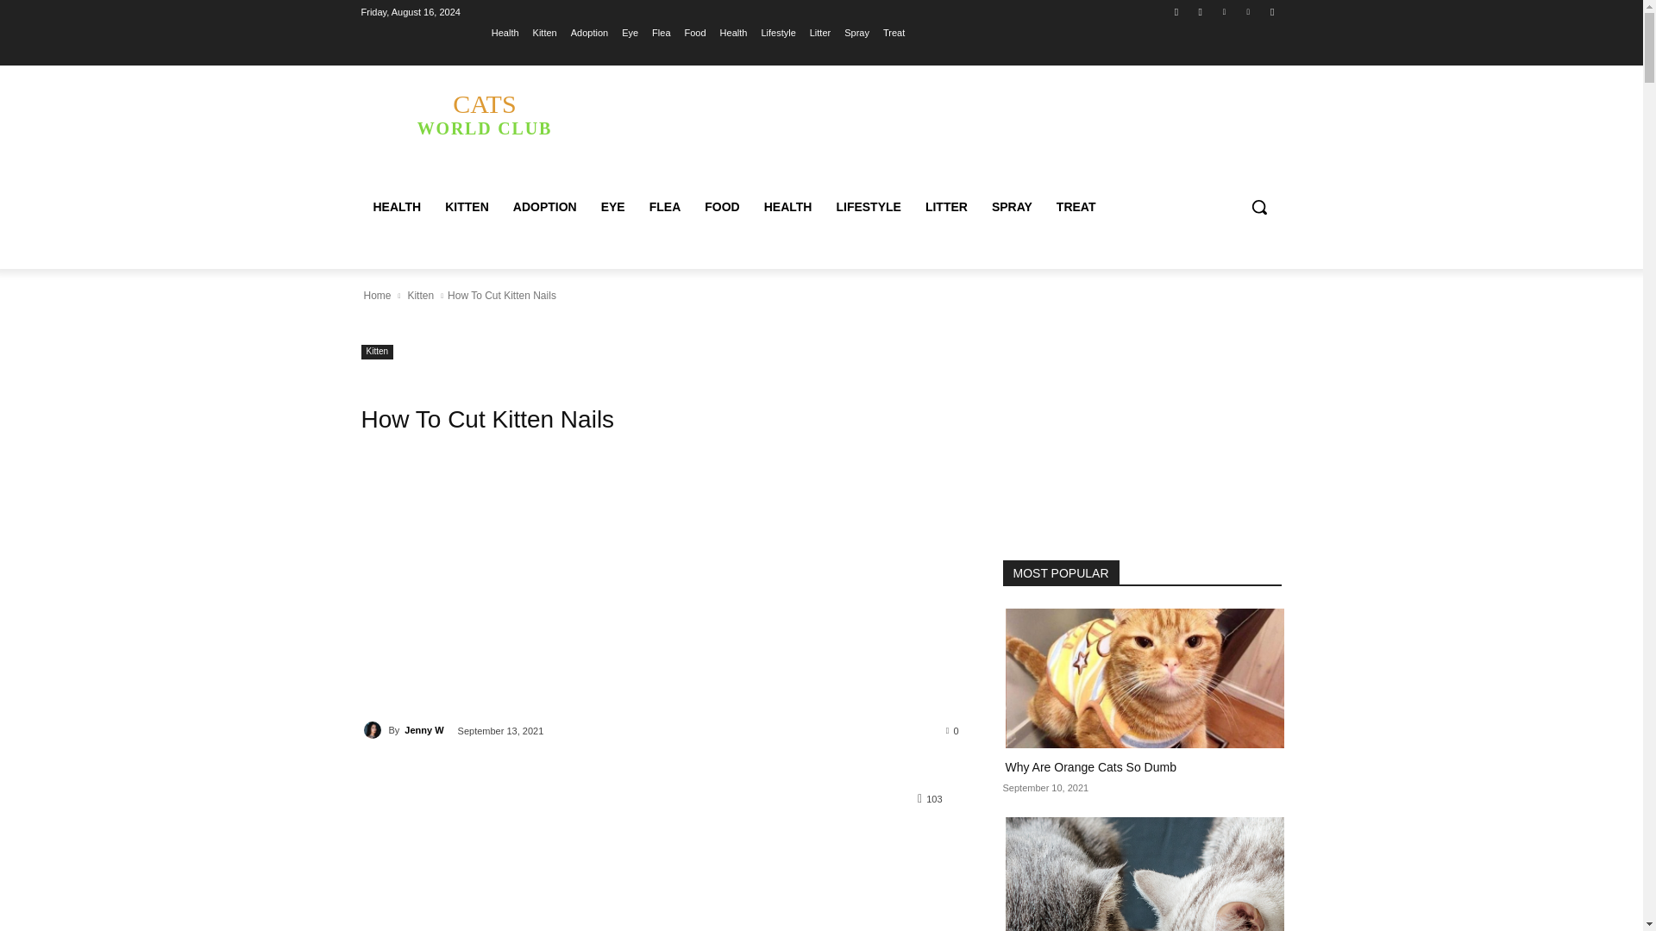 This screenshot has height=931, width=1656. What do you see at coordinates (545, 32) in the screenshot?
I see `Kitten` at bounding box center [545, 32].